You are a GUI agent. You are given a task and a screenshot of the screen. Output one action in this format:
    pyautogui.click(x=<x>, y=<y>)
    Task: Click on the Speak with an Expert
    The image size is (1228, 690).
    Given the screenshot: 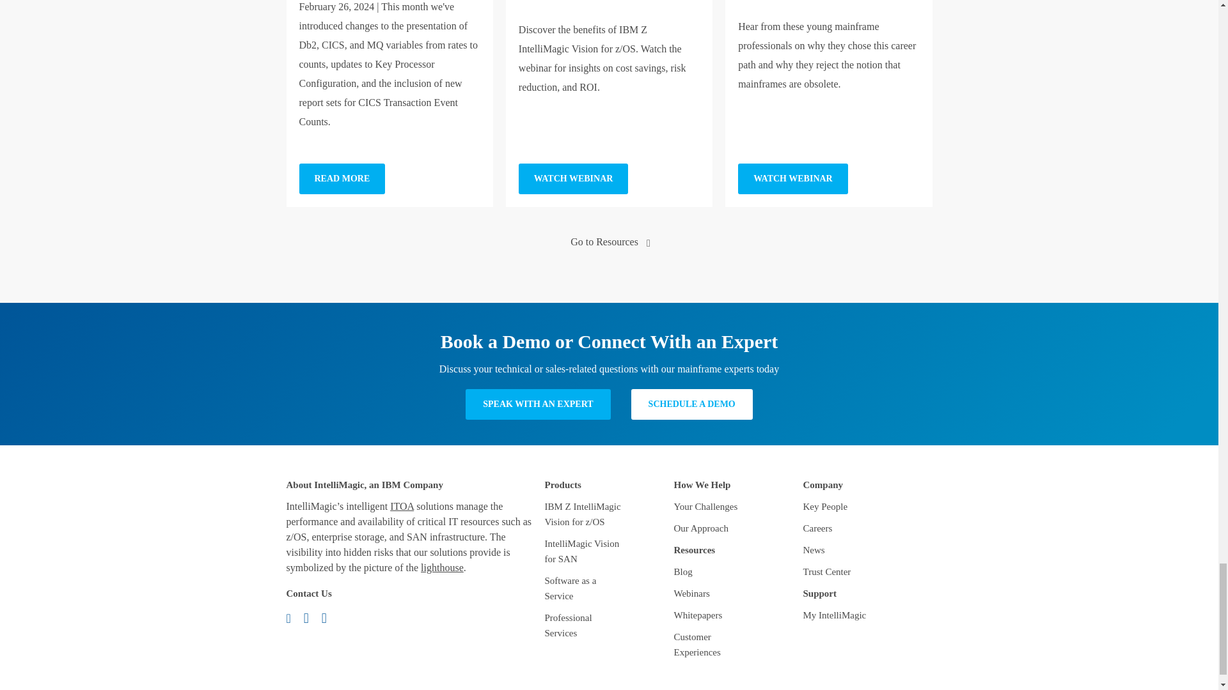 What is the action you would take?
    pyautogui.click(x=537, y=404)
    